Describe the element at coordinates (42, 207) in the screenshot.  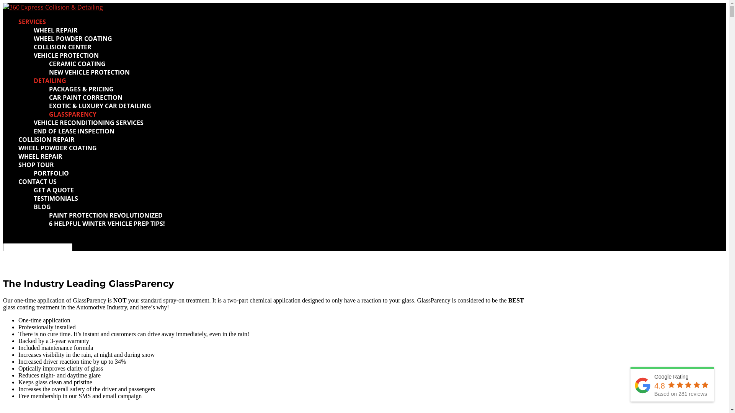
I see `BLOG` at that location.